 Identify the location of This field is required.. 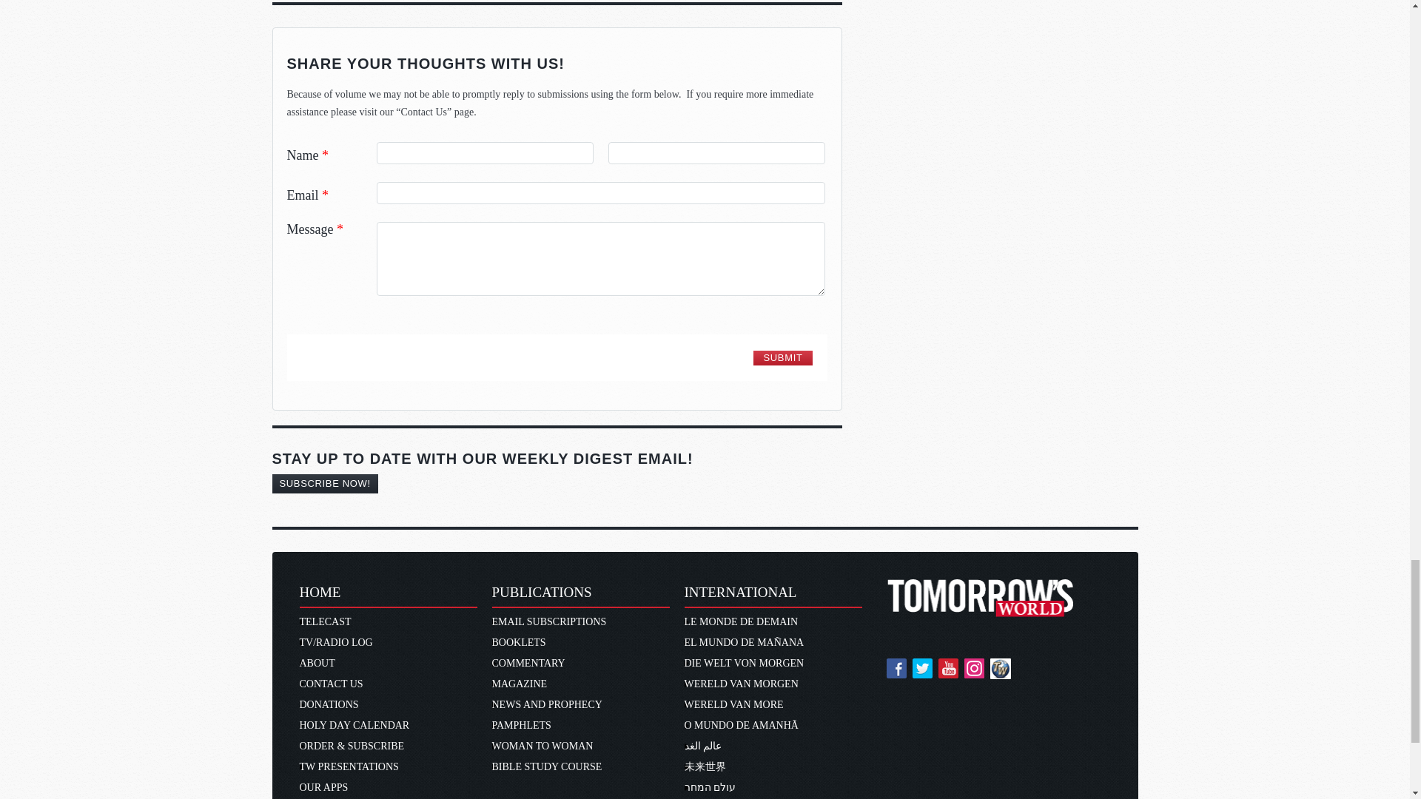
(340, 229).